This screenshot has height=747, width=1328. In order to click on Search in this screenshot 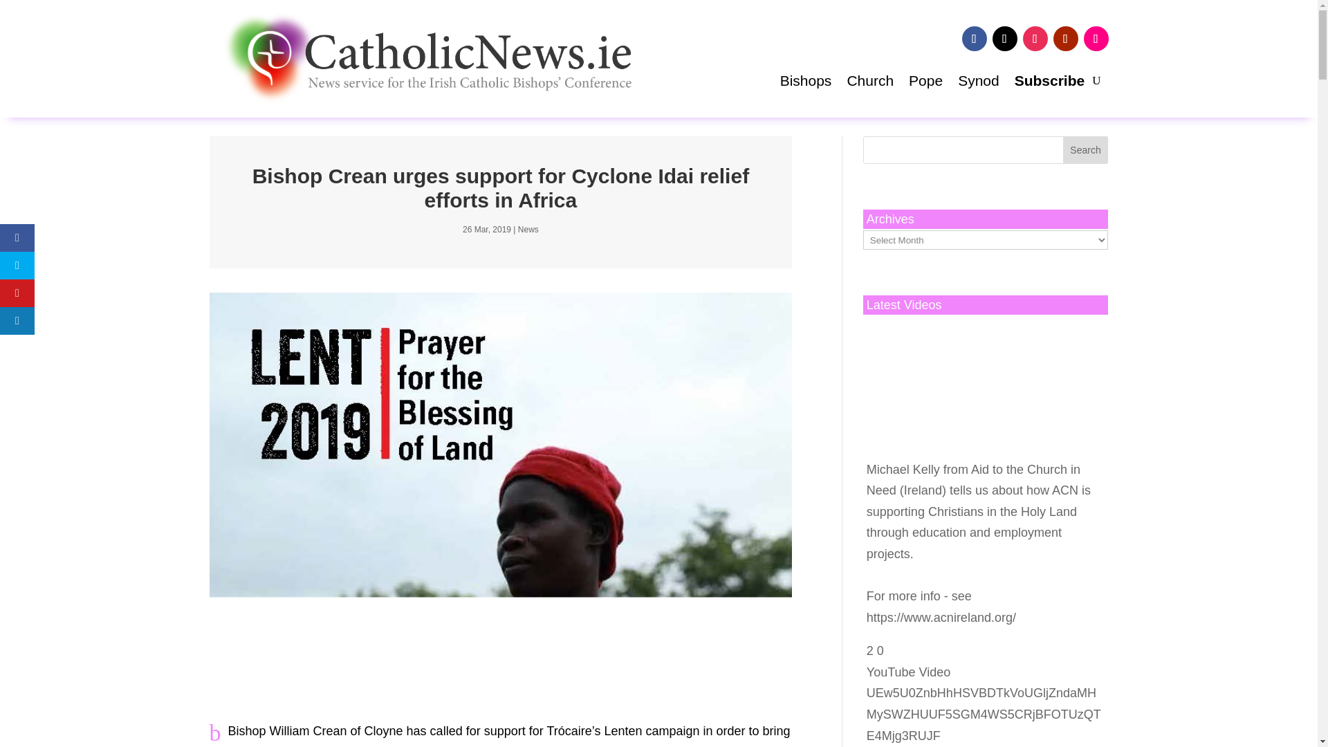, I will do `click(1086, 149)`.